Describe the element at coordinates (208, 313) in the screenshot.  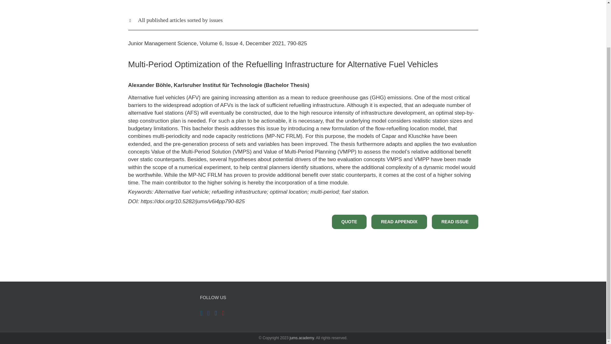
I see `Facebook` at that location.